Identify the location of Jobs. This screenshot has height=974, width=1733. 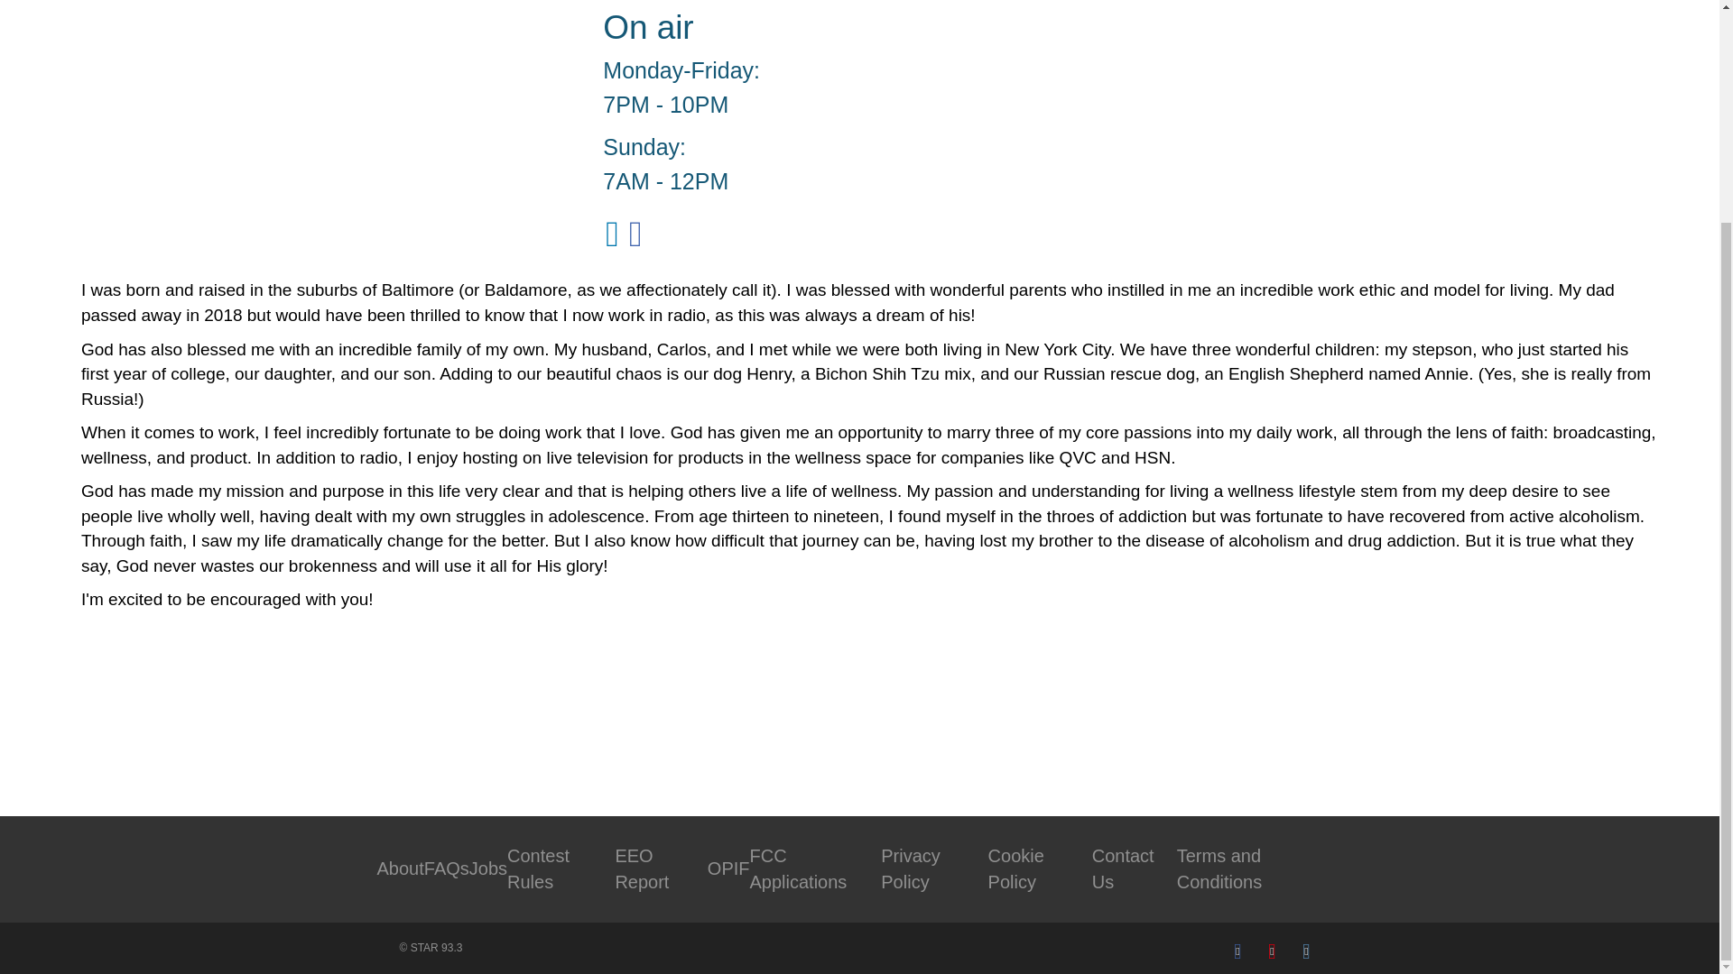
(488, 868).